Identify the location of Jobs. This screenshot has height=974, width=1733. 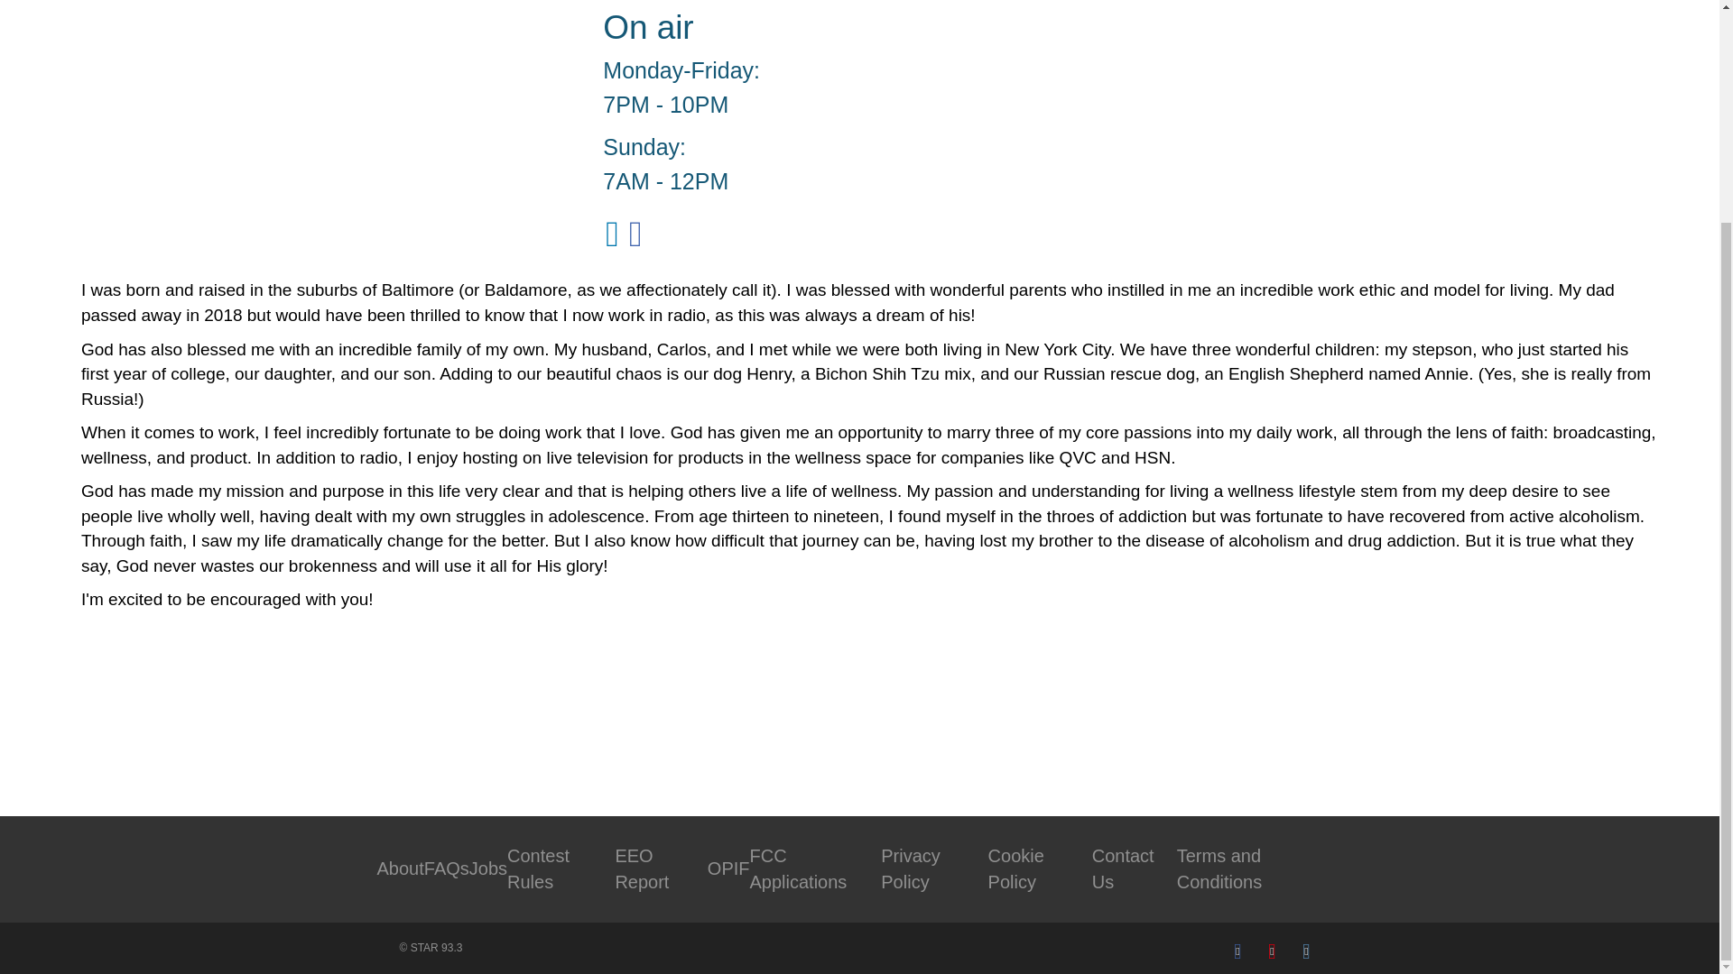
(488, 868).